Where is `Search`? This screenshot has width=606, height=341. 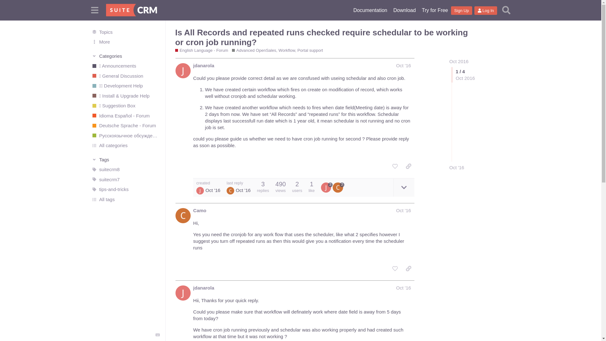 Search is located at coordinates (506, 10).